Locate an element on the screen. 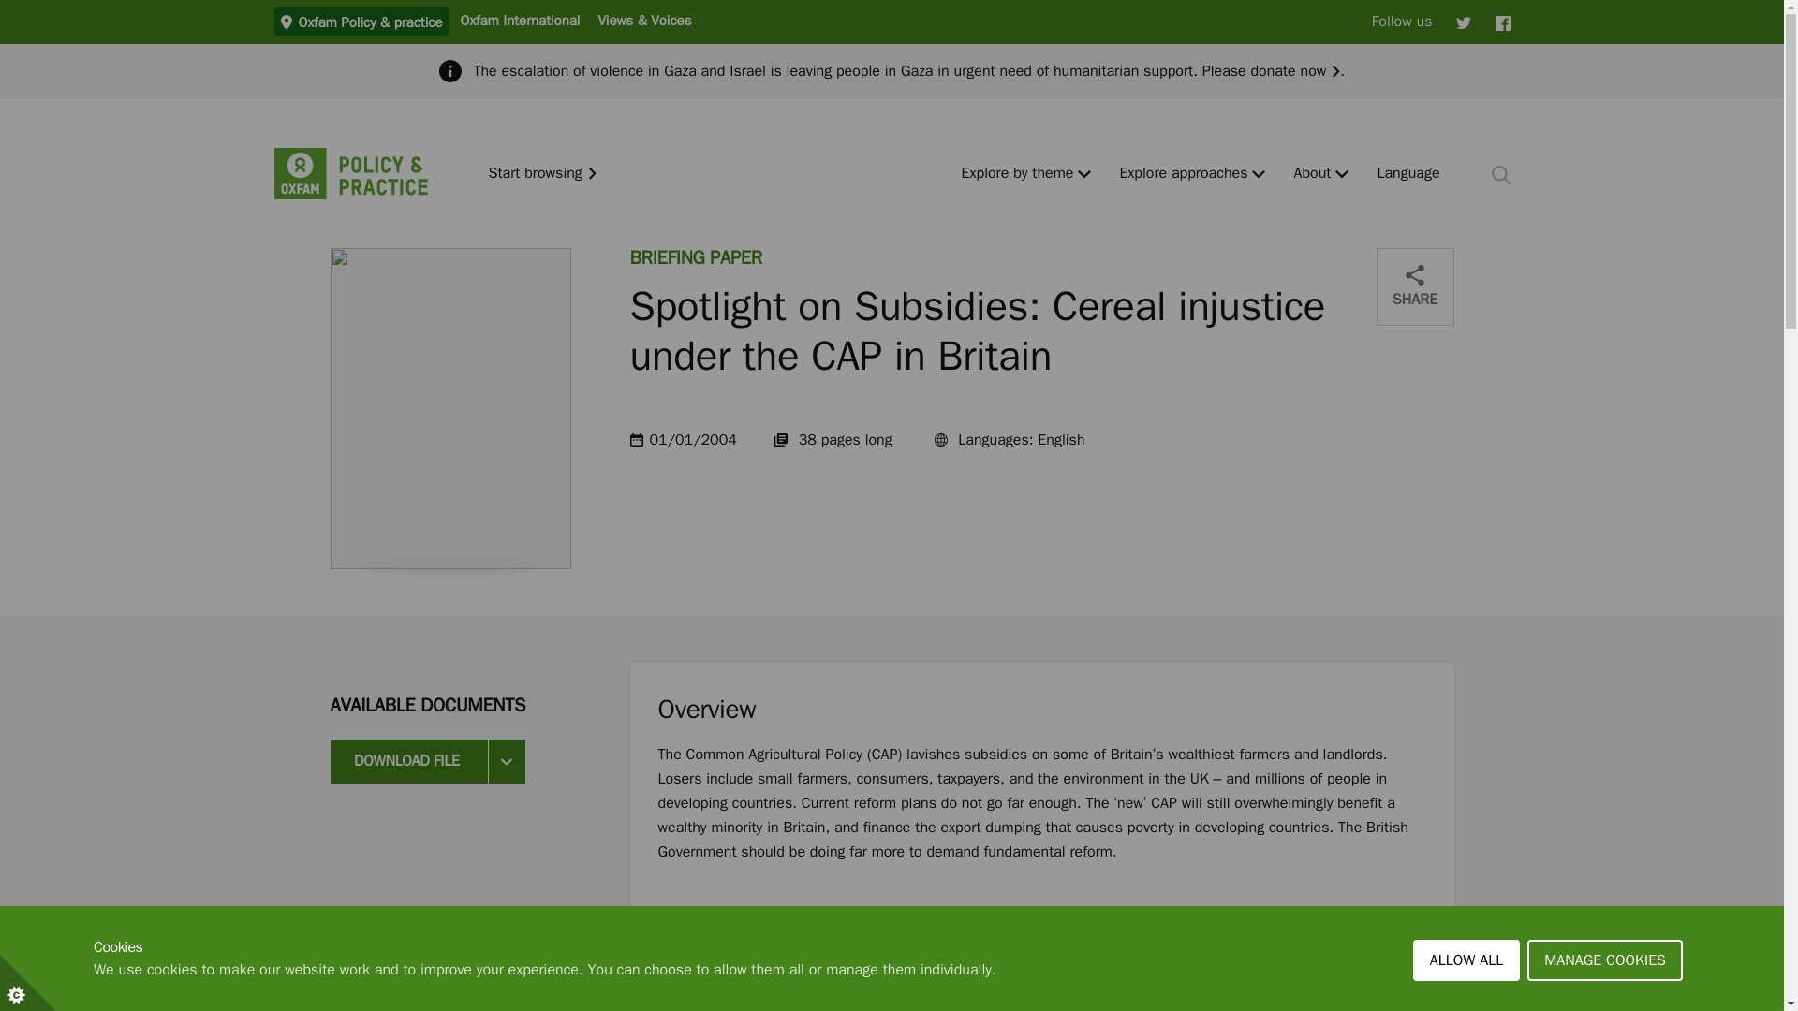 This screenshot has height=1011, width=1798. Menu toggle is located at coordinates (1259, 174).